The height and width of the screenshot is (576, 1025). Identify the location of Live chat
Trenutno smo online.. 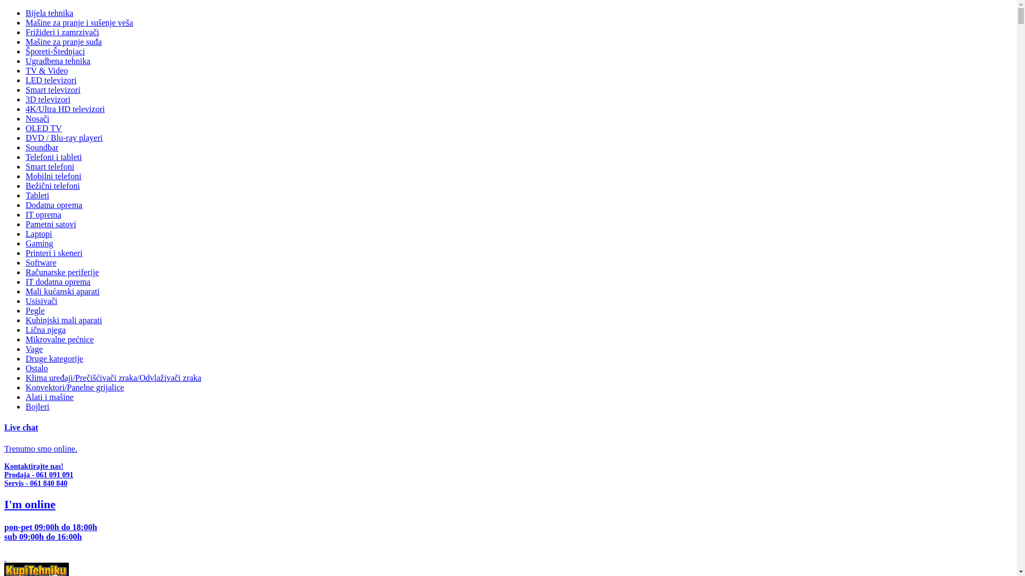
(508, 438).